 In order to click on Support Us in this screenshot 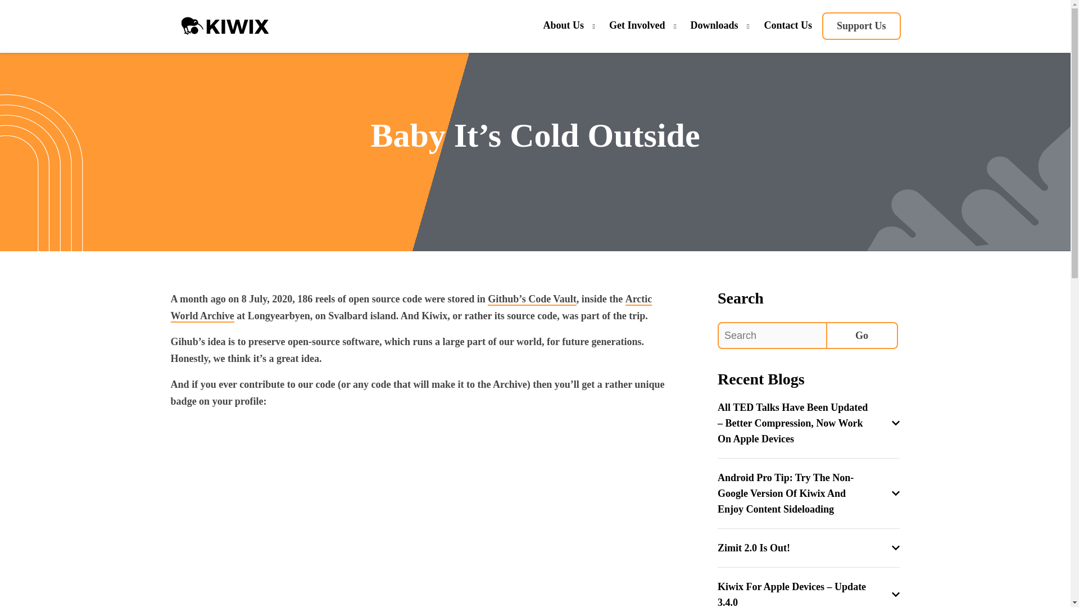, I will do `click(862, 26)`.